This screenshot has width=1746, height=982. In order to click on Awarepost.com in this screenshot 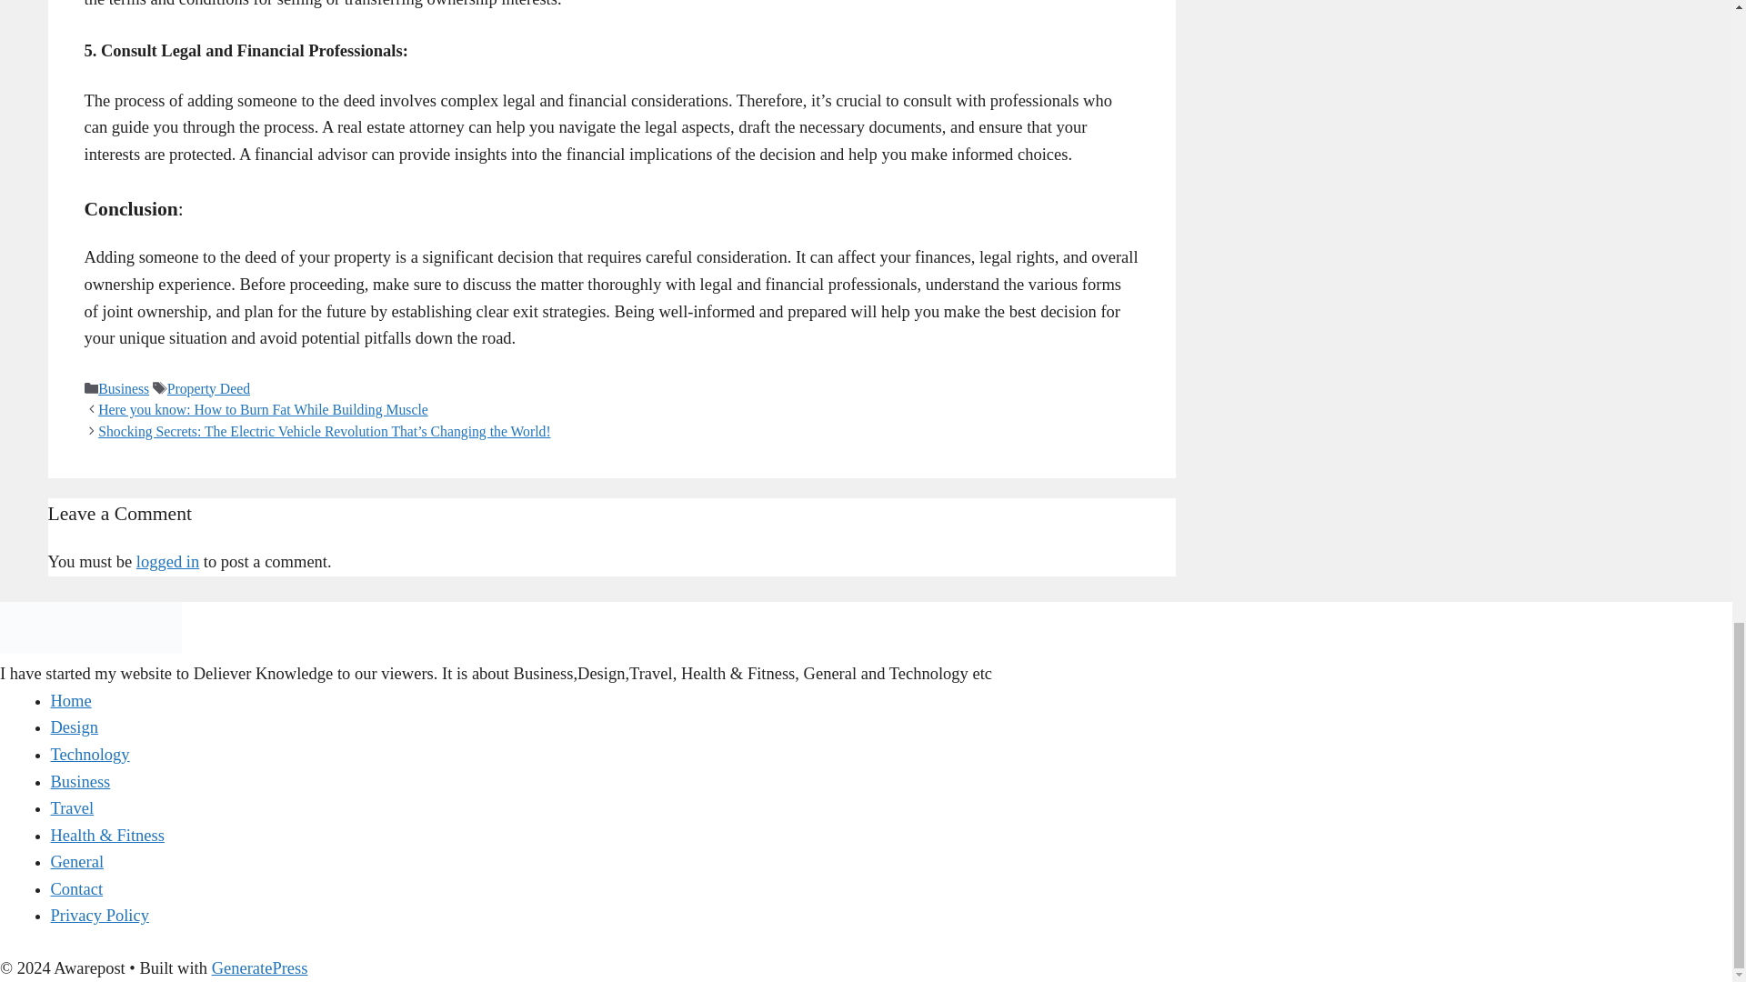, I will do `click(91, 647)`.